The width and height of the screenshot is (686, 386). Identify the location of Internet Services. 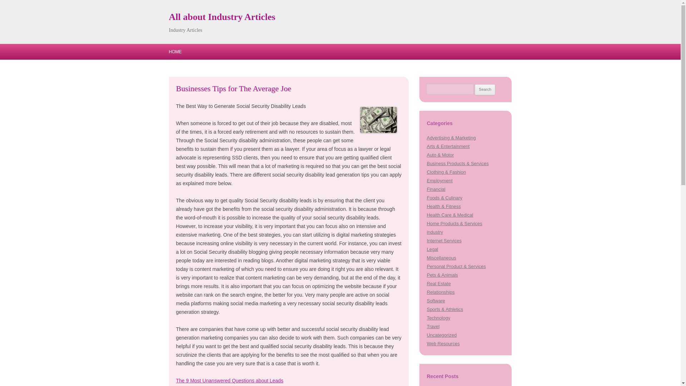
(444, 241).